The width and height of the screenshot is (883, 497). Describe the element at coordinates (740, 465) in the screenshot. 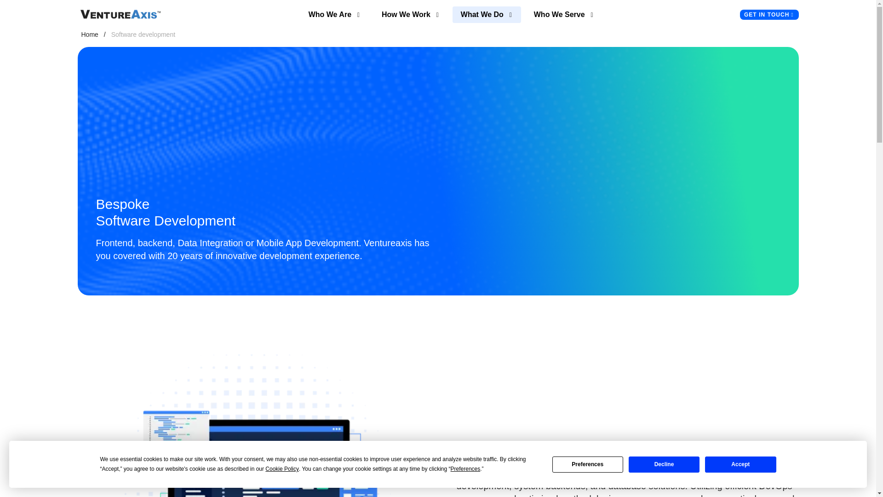

I see `Accept` at that location.